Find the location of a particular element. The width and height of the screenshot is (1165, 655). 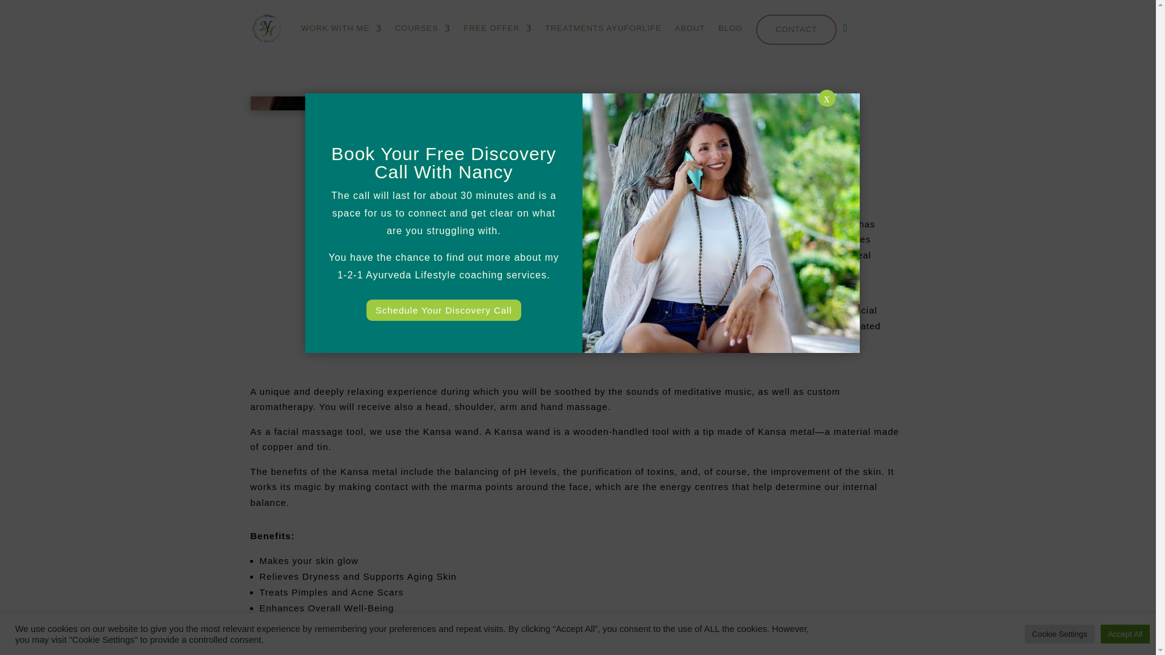

FREE OFFER is located at coordinates (498, 28).